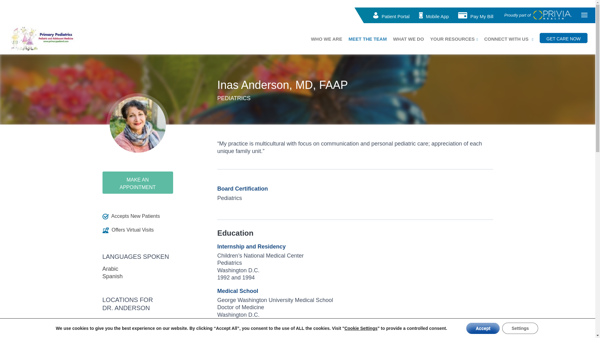 Image resolution: width=600 pixels, height=338 pixels. I want to click on YOUR RESOURCES, so click(452, 38).